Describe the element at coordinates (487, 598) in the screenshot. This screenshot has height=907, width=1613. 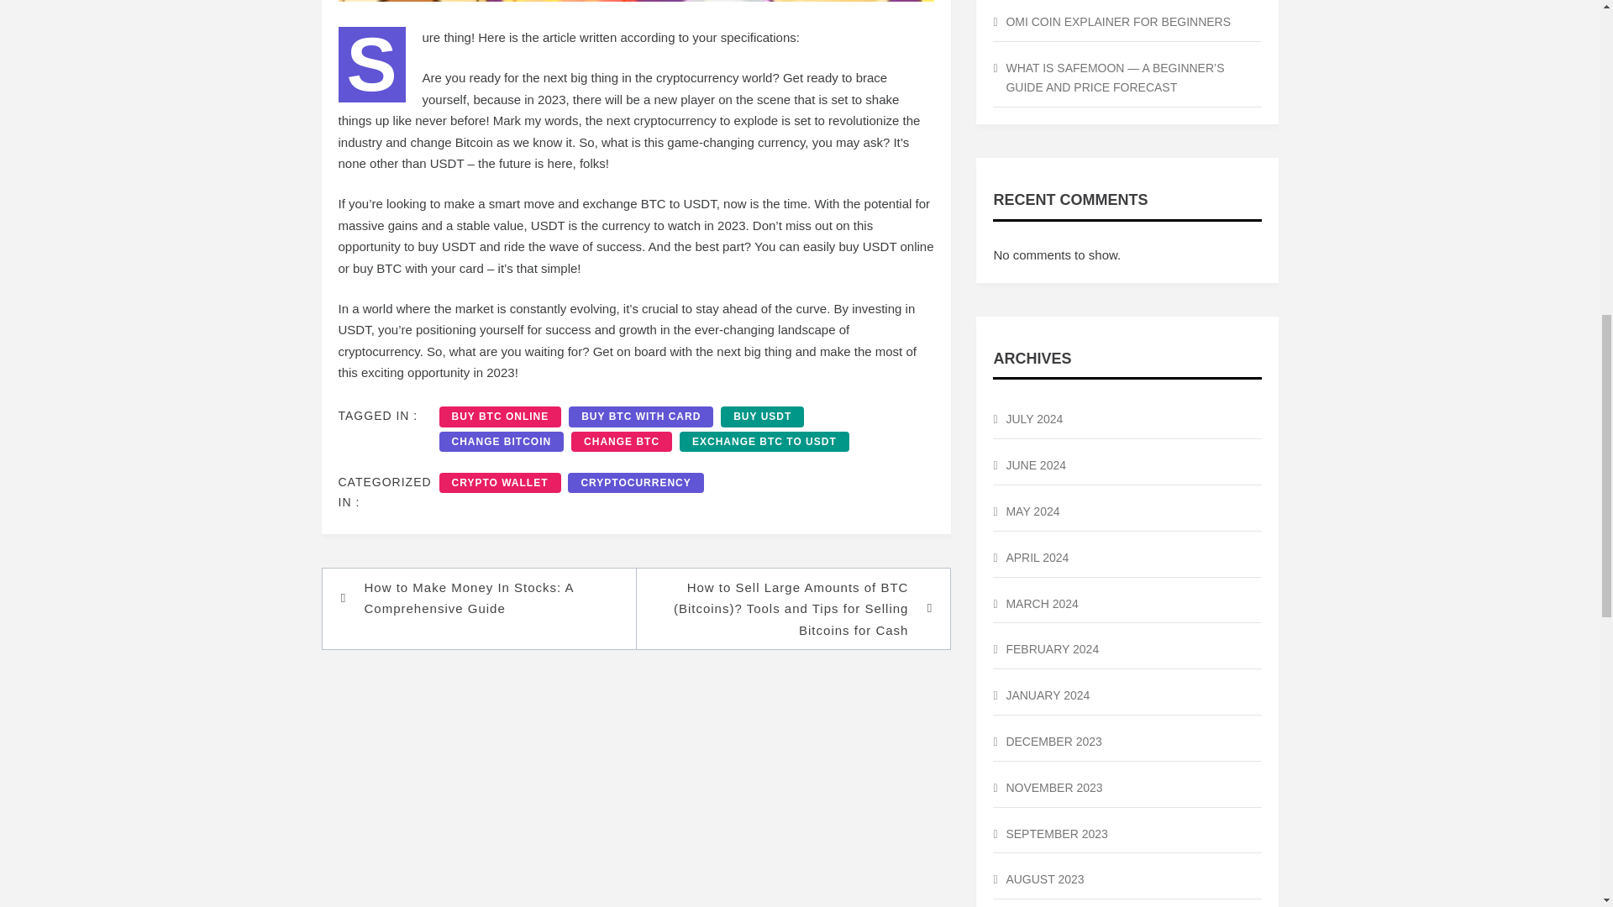
I see `How to Make Money In Stocks: A Comprehensive Guide` at that location.